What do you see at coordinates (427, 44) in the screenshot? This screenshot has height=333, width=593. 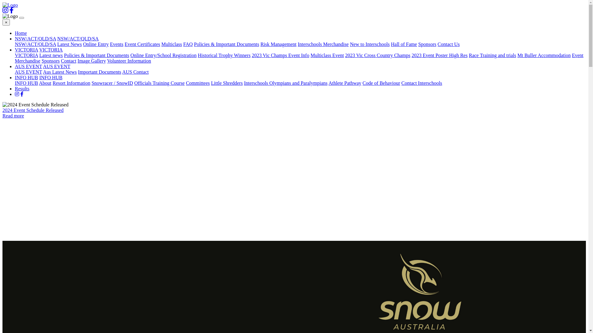 I see `Sponsors` at bounding box center [427, 44].